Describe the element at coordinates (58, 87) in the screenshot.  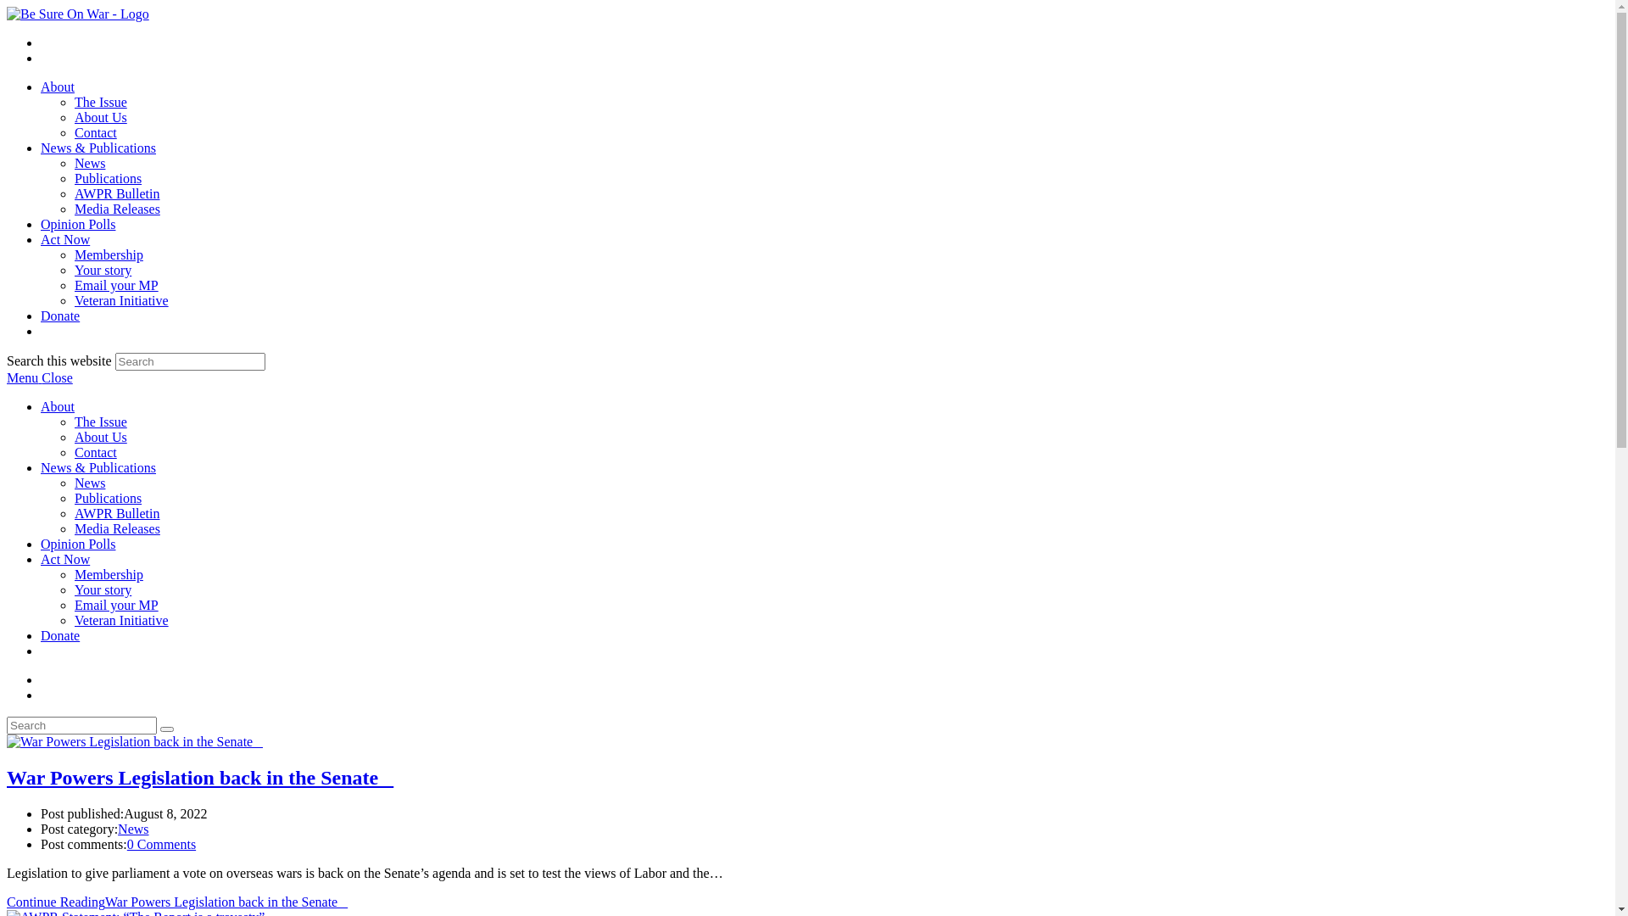
I see `About` at that location.